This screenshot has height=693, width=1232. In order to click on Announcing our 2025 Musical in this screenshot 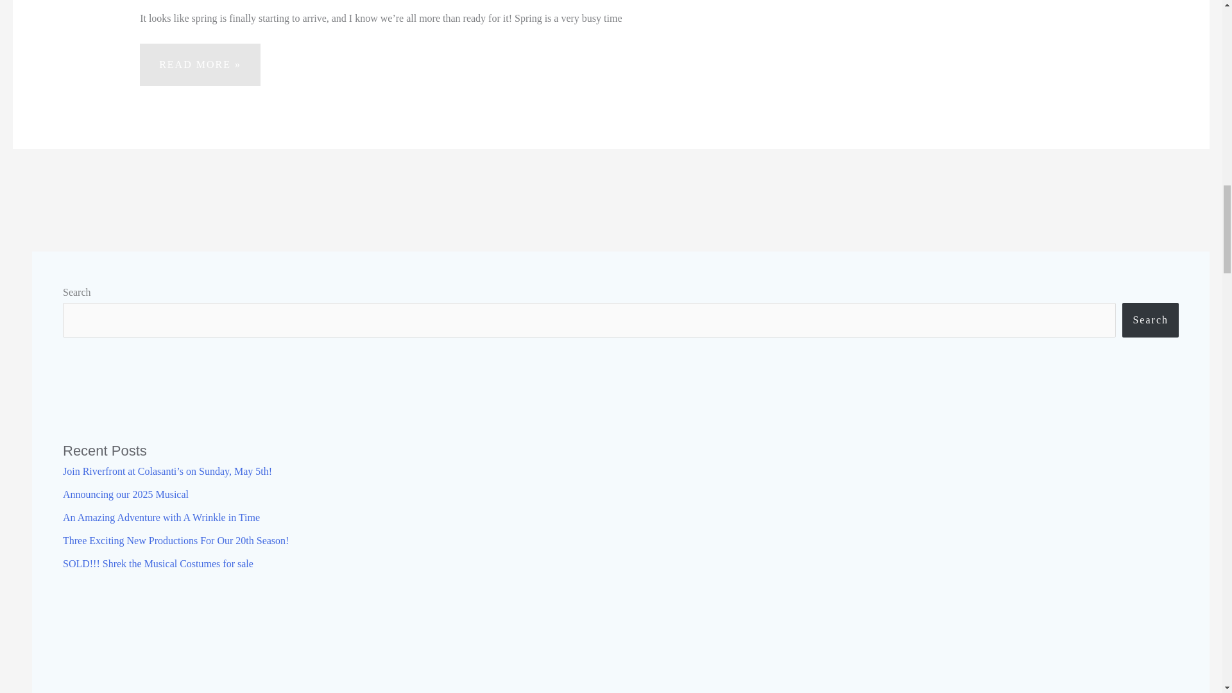, I will do `click(175, 540)`.